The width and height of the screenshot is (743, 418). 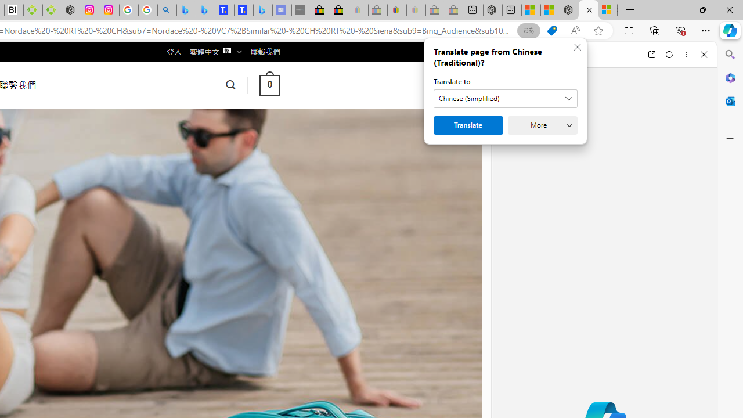 What do you see at coordinates (454, 10) in the screenshot?
I see `Yard, Garden & Outdoor Living - Sleeping` at bounding box center [454, 10].